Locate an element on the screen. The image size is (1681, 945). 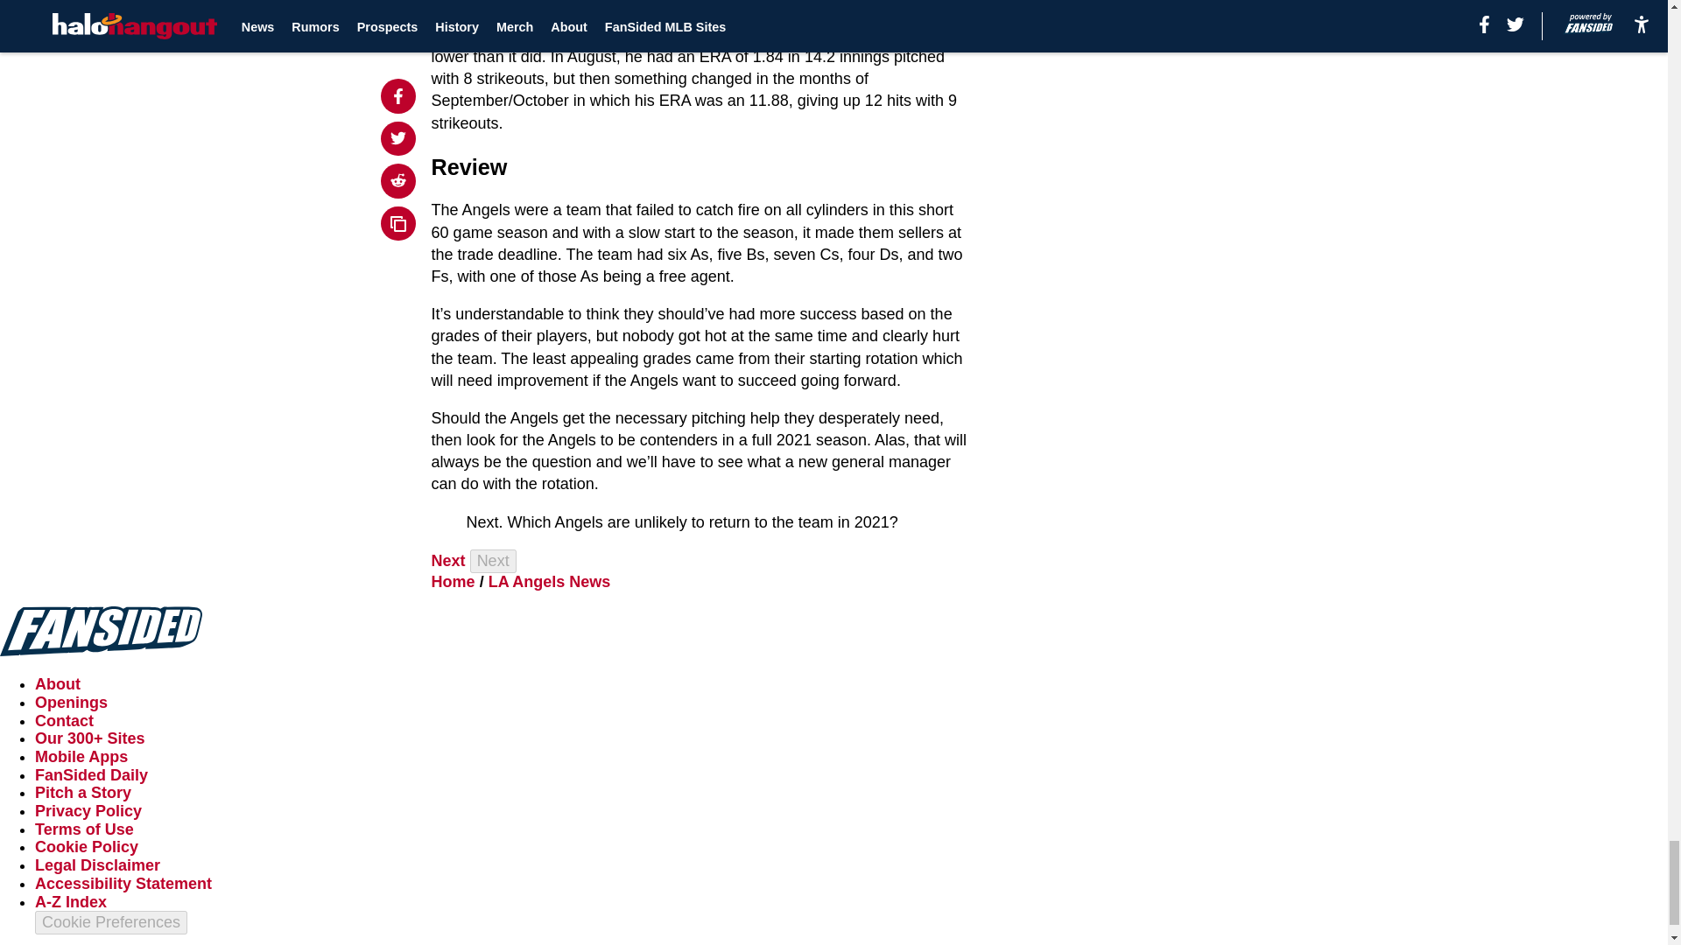
Next is located at coordinates (493, 560).